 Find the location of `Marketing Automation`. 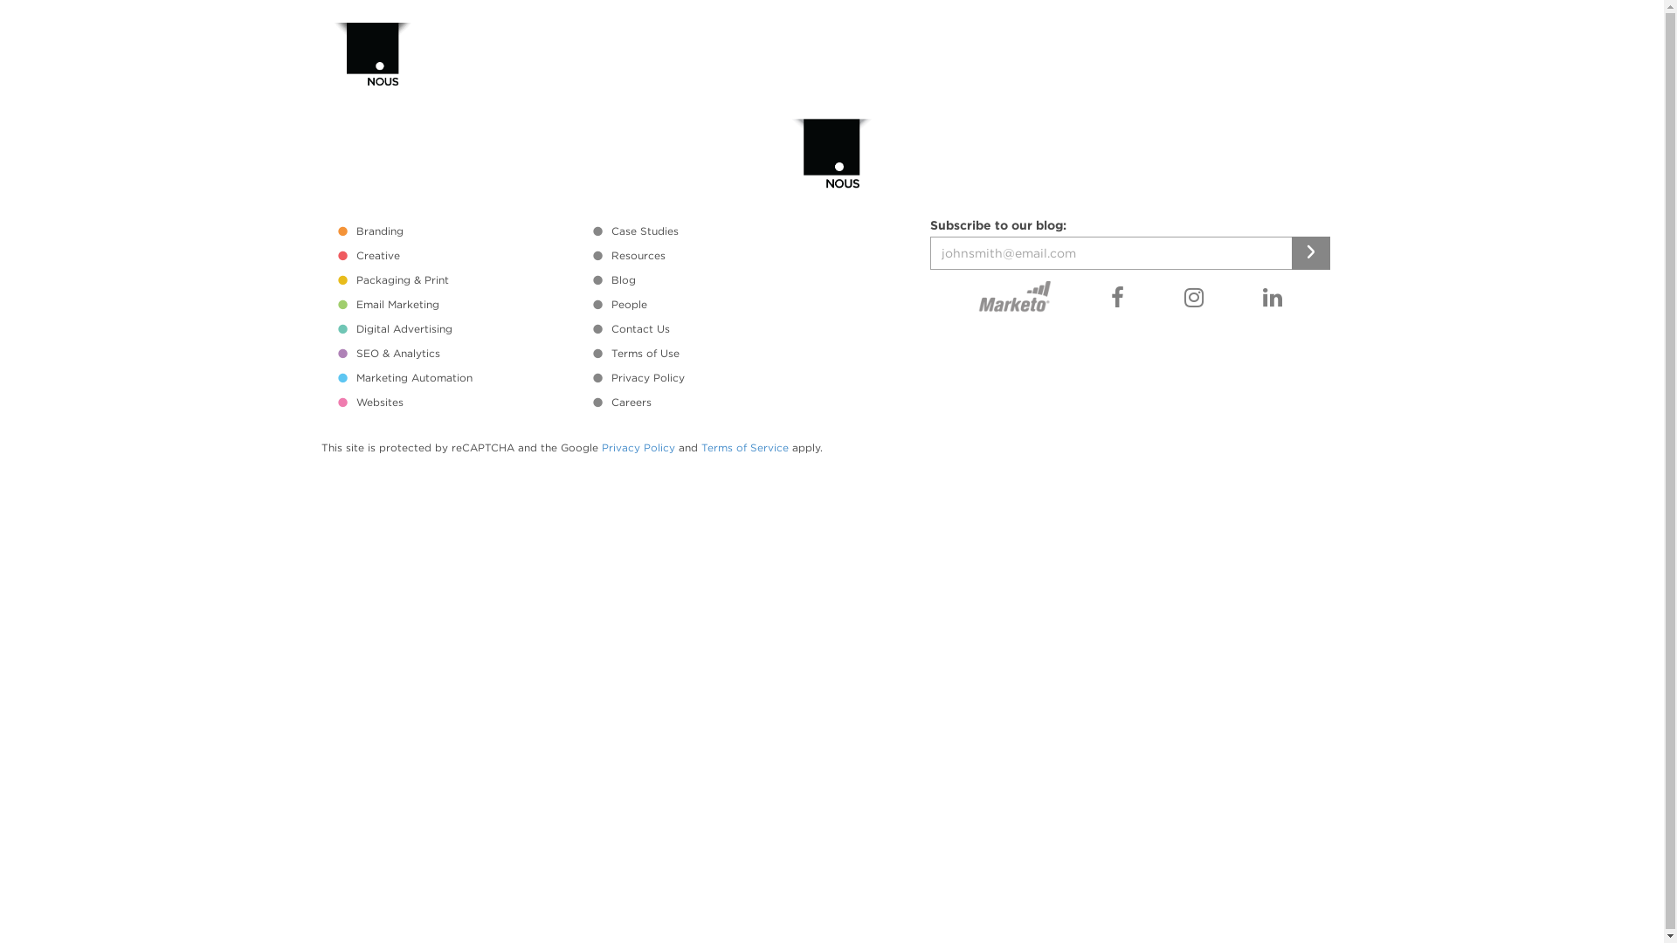

Marketing Automation is located at coordinates (460, 377).